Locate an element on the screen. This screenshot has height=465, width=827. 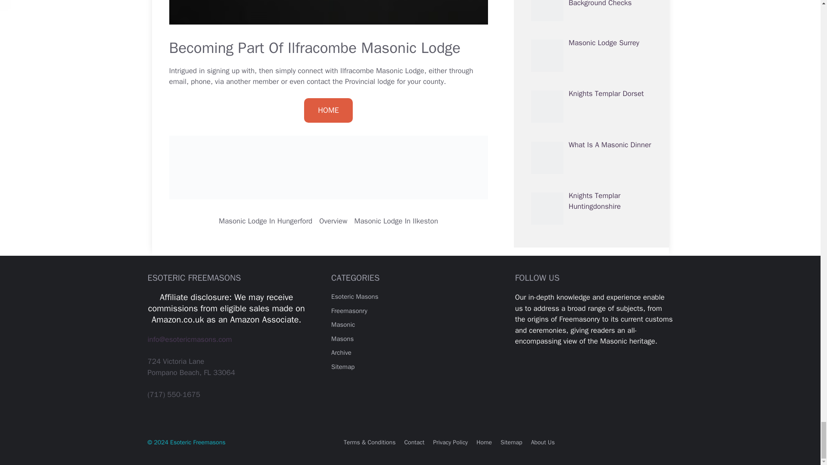
HOME is located at coordinates (328, 110).